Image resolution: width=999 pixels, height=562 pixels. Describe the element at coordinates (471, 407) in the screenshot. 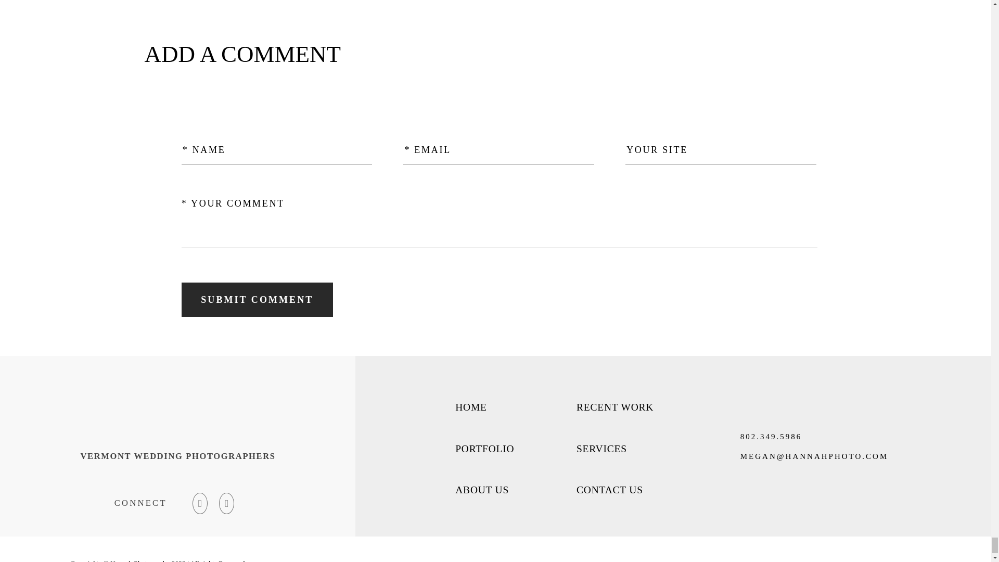

I see `HOME` at that location.